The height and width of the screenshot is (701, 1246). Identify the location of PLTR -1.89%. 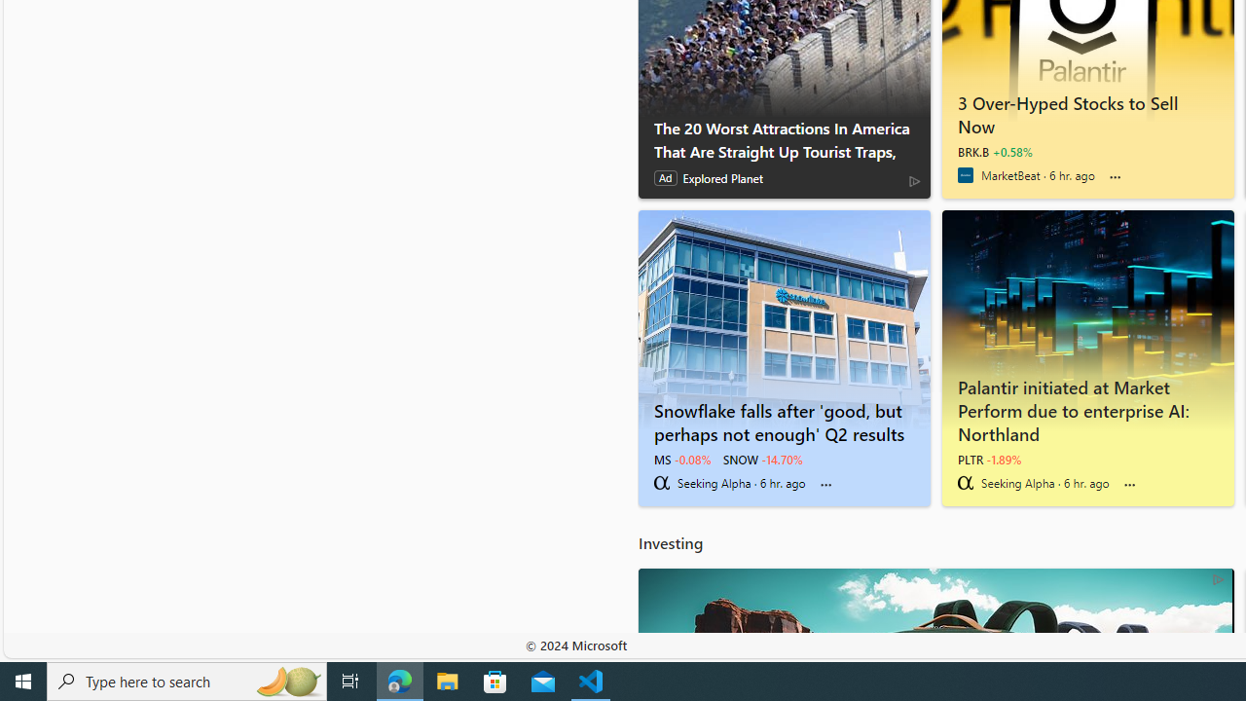
(989, 460).